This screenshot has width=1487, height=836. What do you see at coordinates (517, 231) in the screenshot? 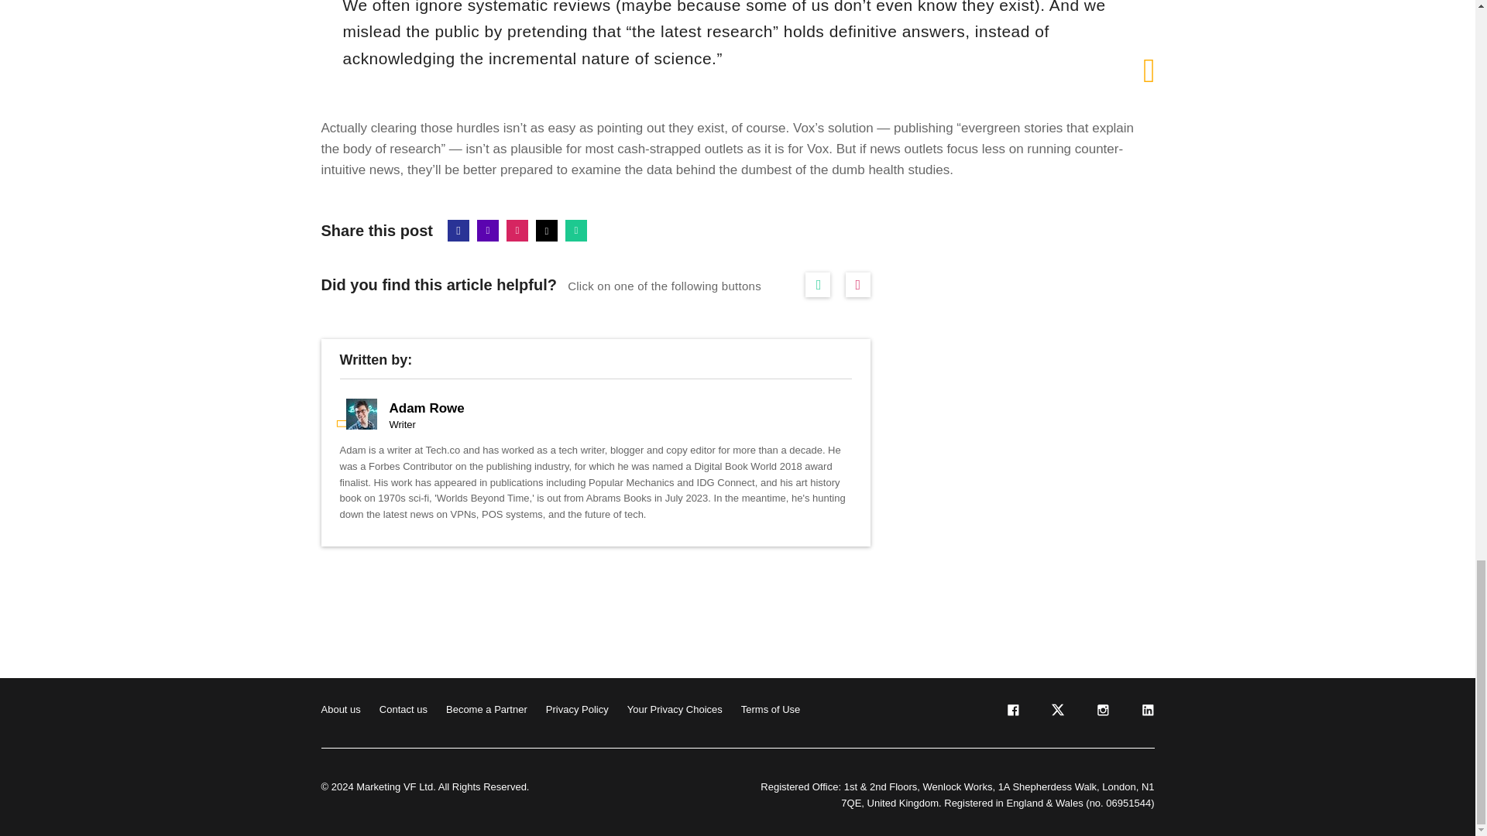
I see `Flipboard` at bounding box center [517, 231].